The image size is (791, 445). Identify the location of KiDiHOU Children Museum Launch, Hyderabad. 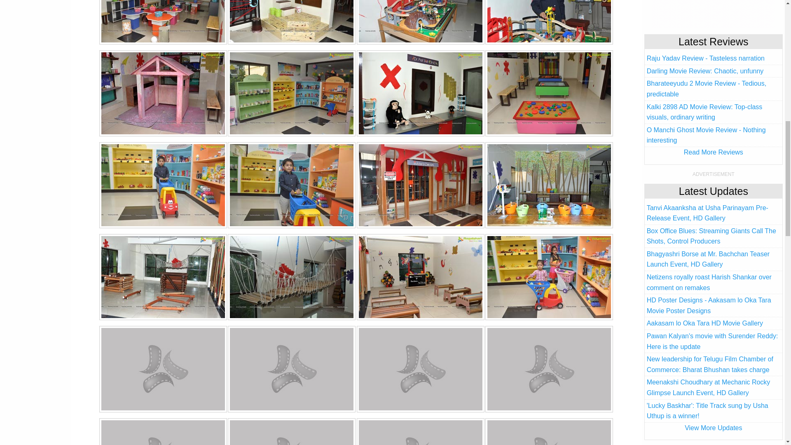
(163, 185).